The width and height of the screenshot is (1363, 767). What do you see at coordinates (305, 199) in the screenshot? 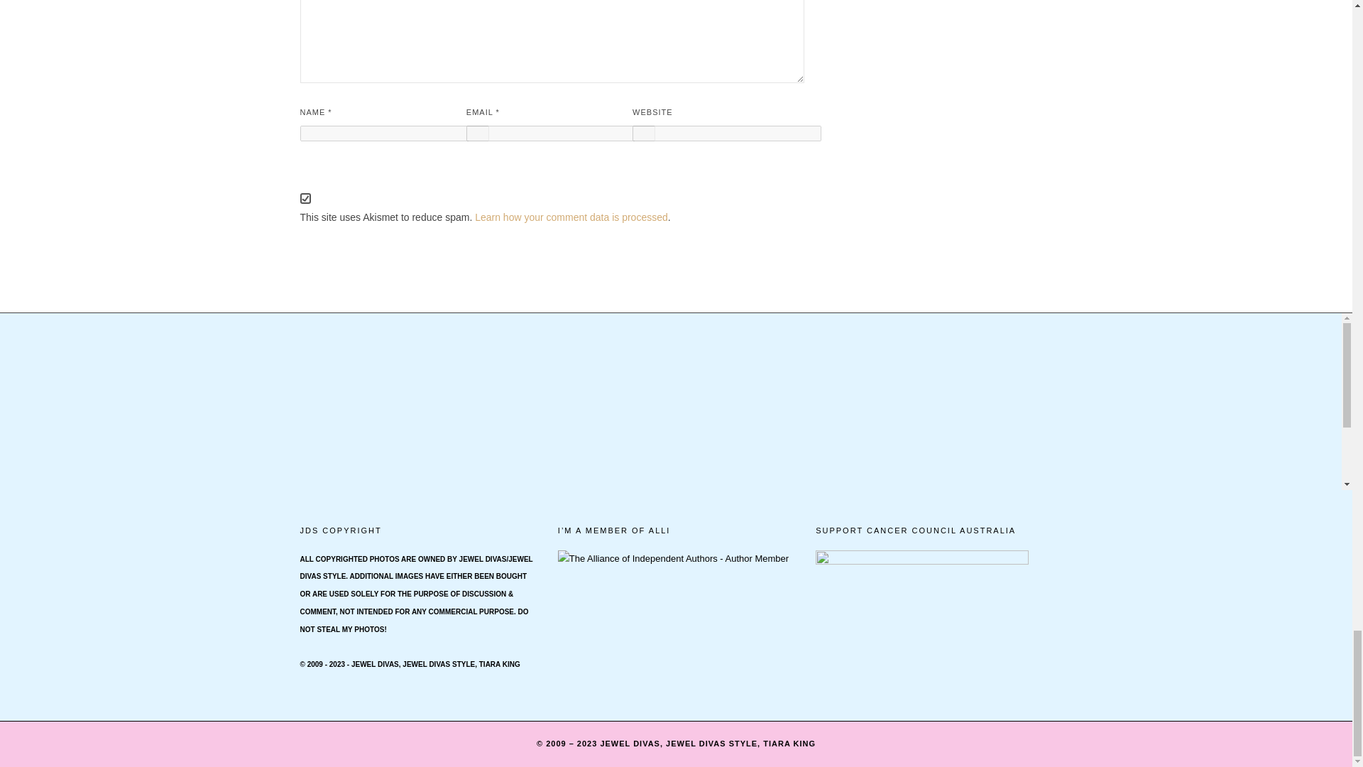
I see `on` at bounding box center [305, 199].